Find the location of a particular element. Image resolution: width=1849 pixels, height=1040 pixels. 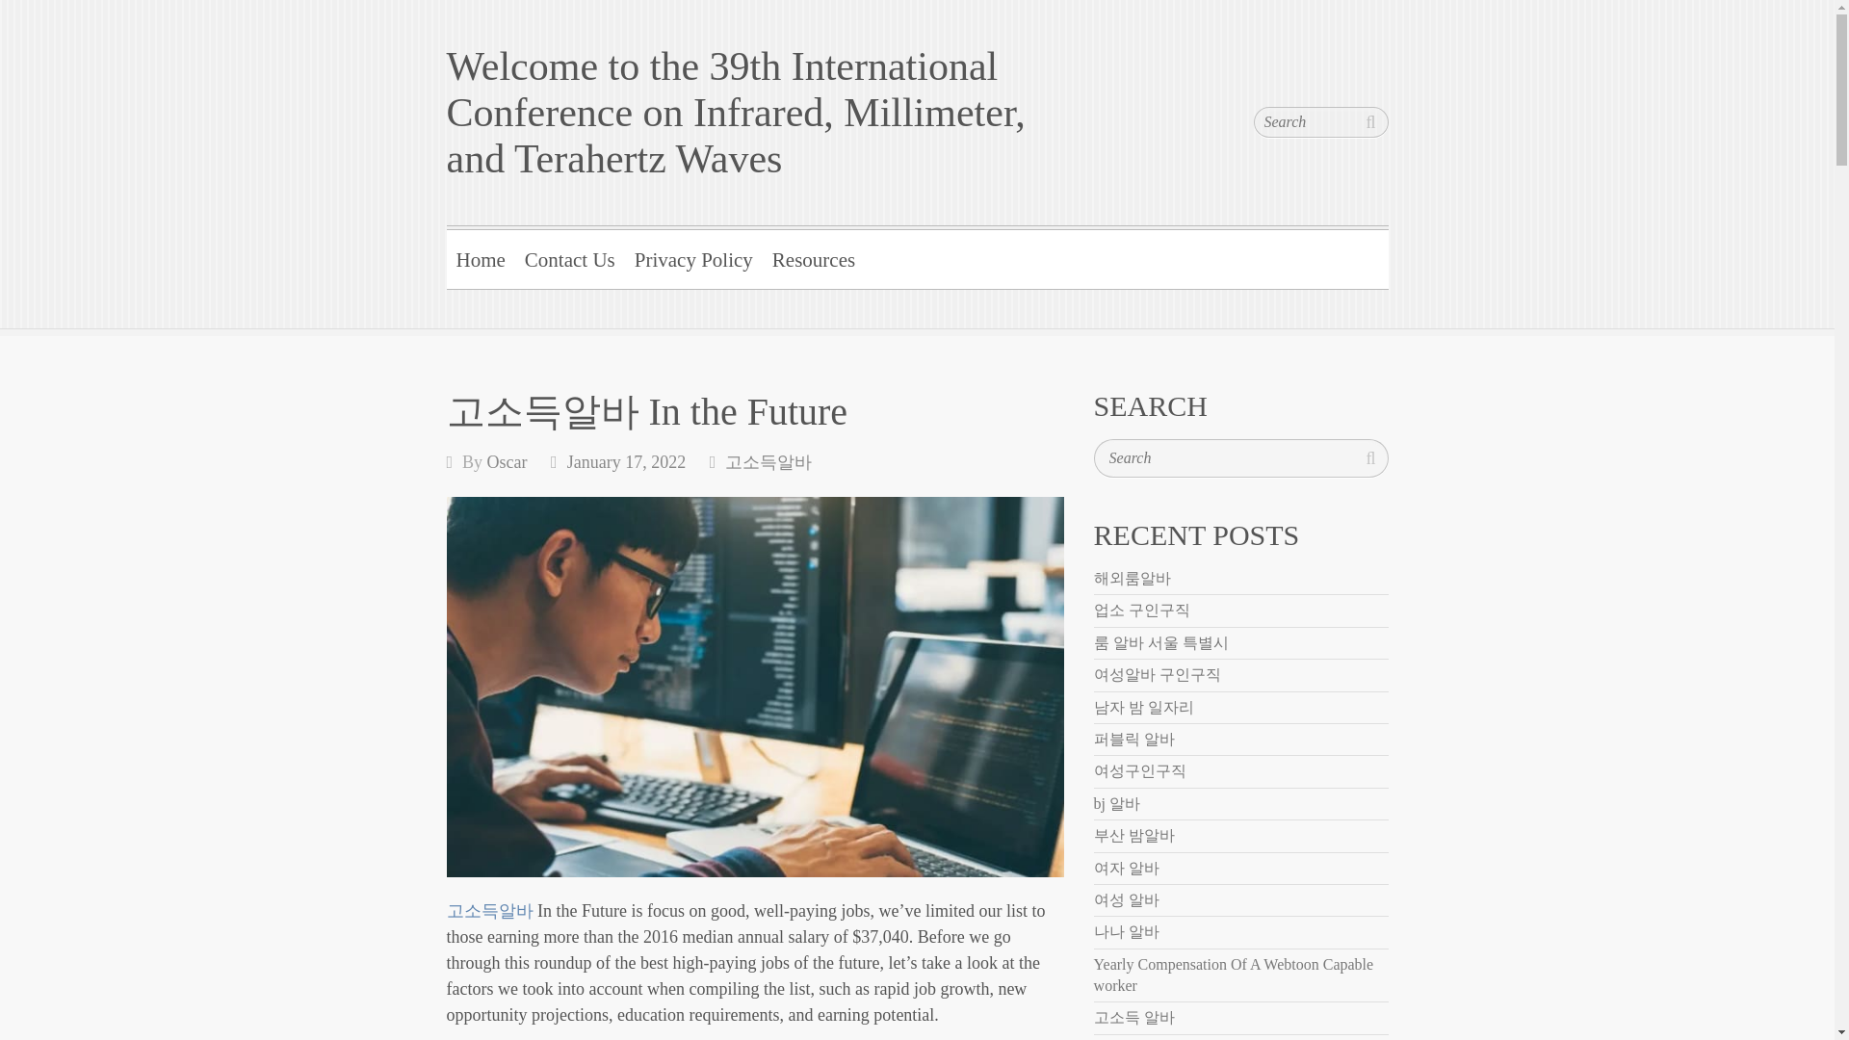

Contact Us is located at coordinates (570, 257).